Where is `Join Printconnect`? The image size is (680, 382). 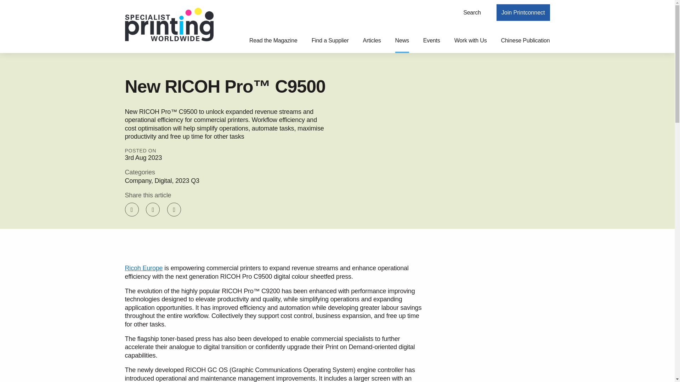
Join Printconnect is located at coordinates (523, 12).